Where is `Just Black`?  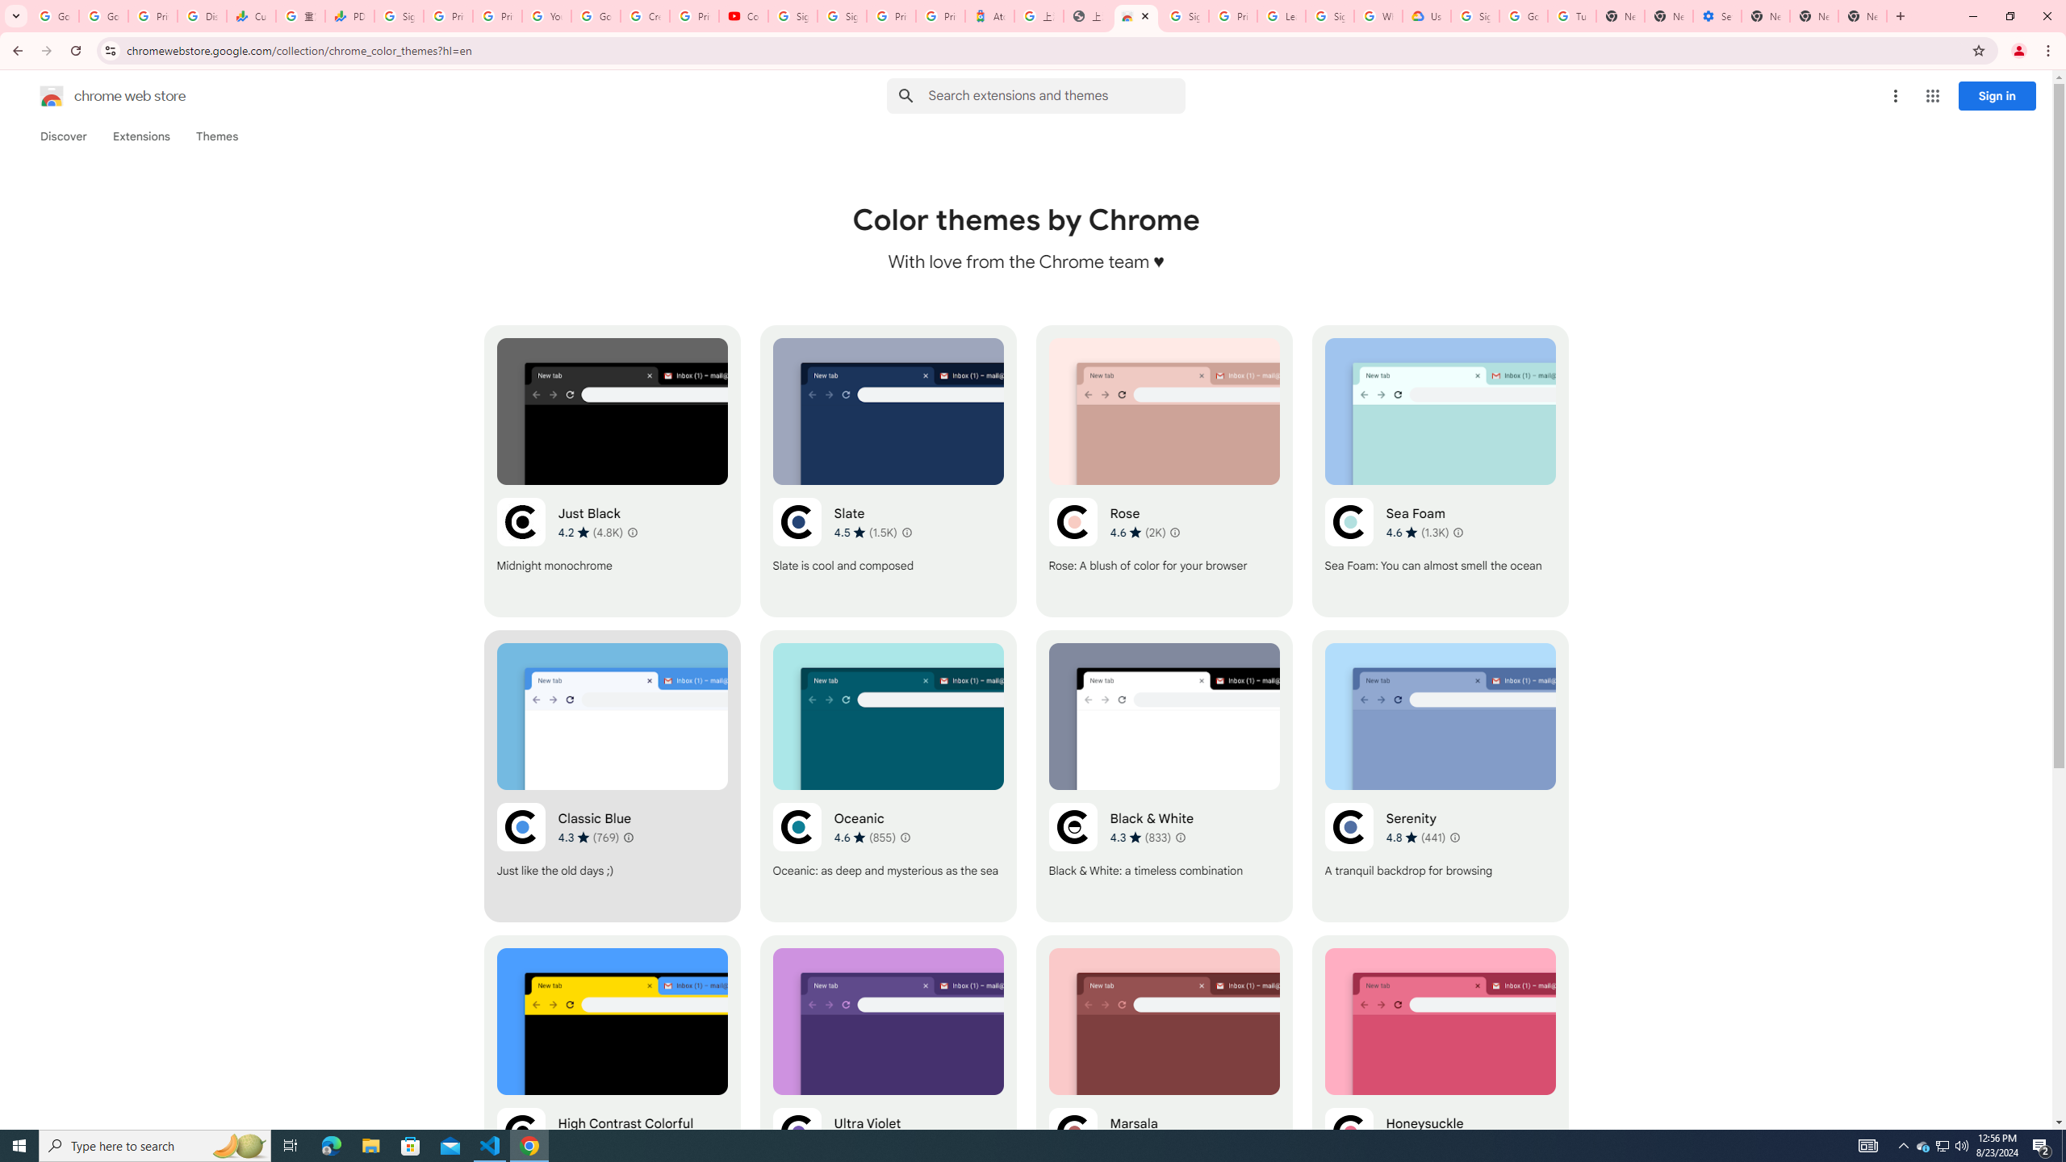 Just Black is located at coordinates (613, 471).